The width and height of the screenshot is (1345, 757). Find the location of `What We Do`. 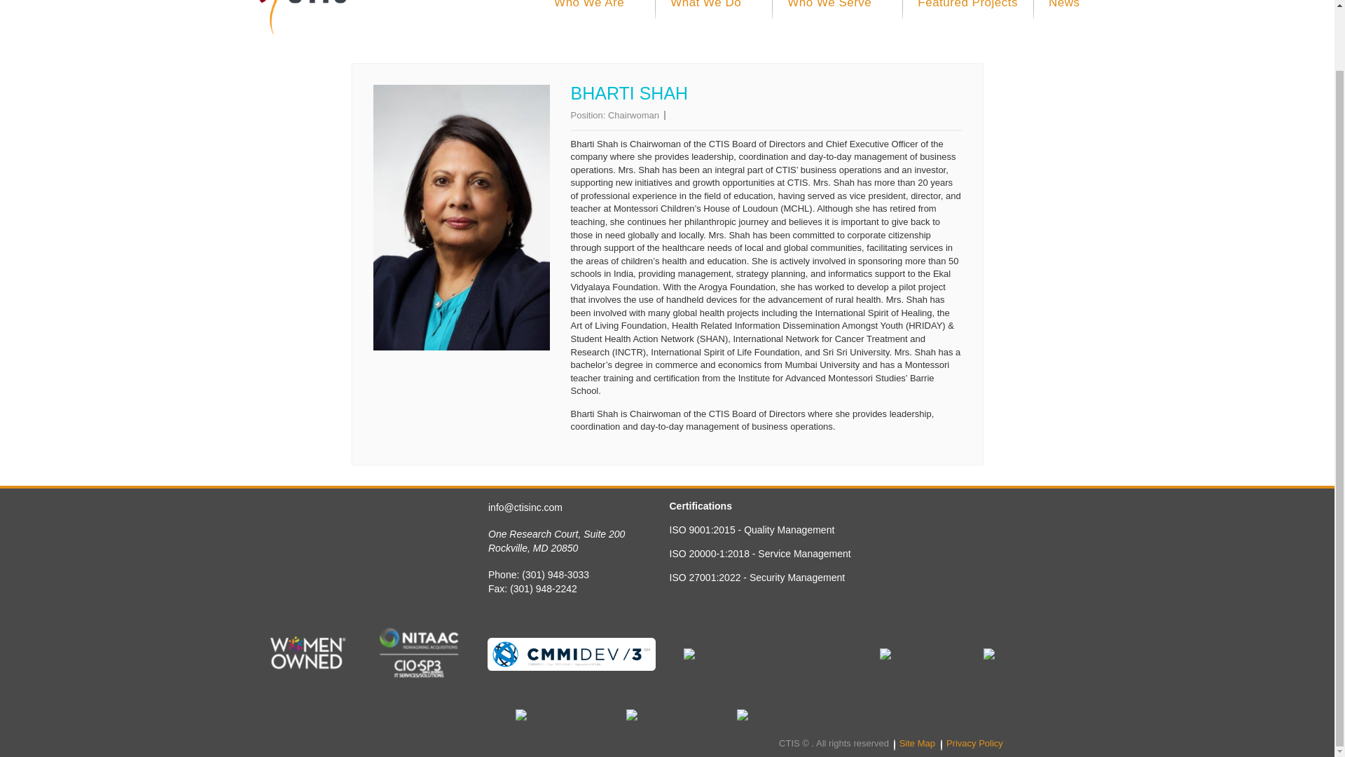

What We Do is located at coordinates (713, 21).